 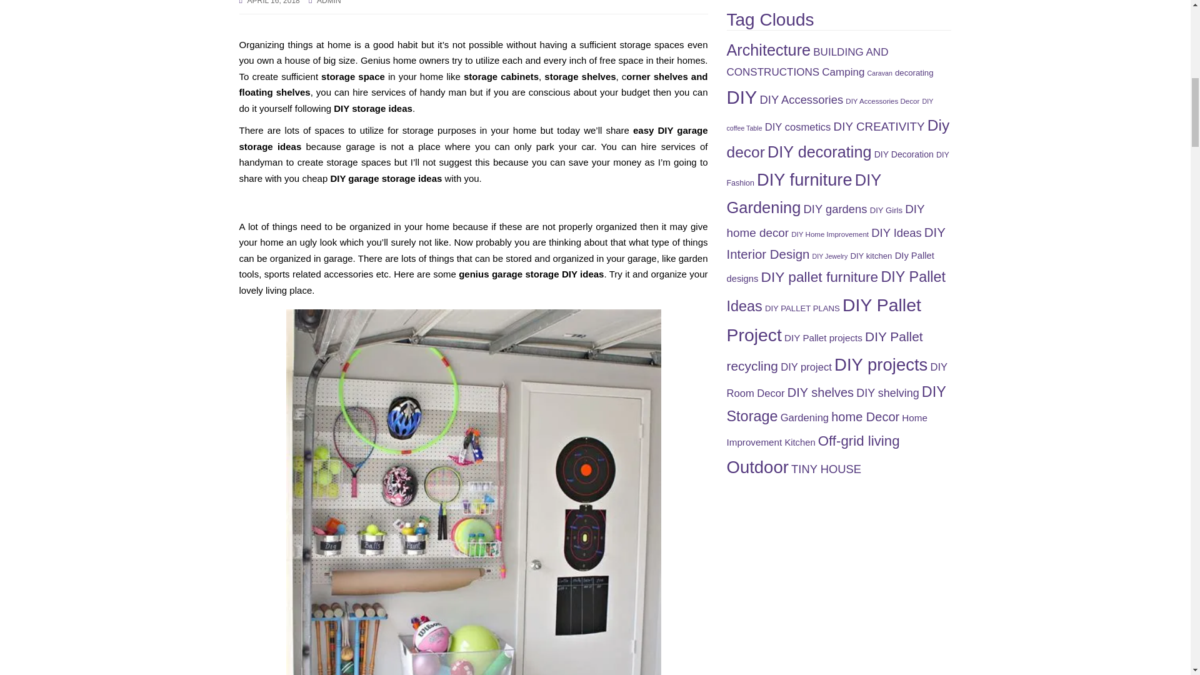 What do you see at coordinates (806, 62) in the screenshot?
I see `BUILDING AND CONSTRUCTIONS` at bounding box center [806, 62].